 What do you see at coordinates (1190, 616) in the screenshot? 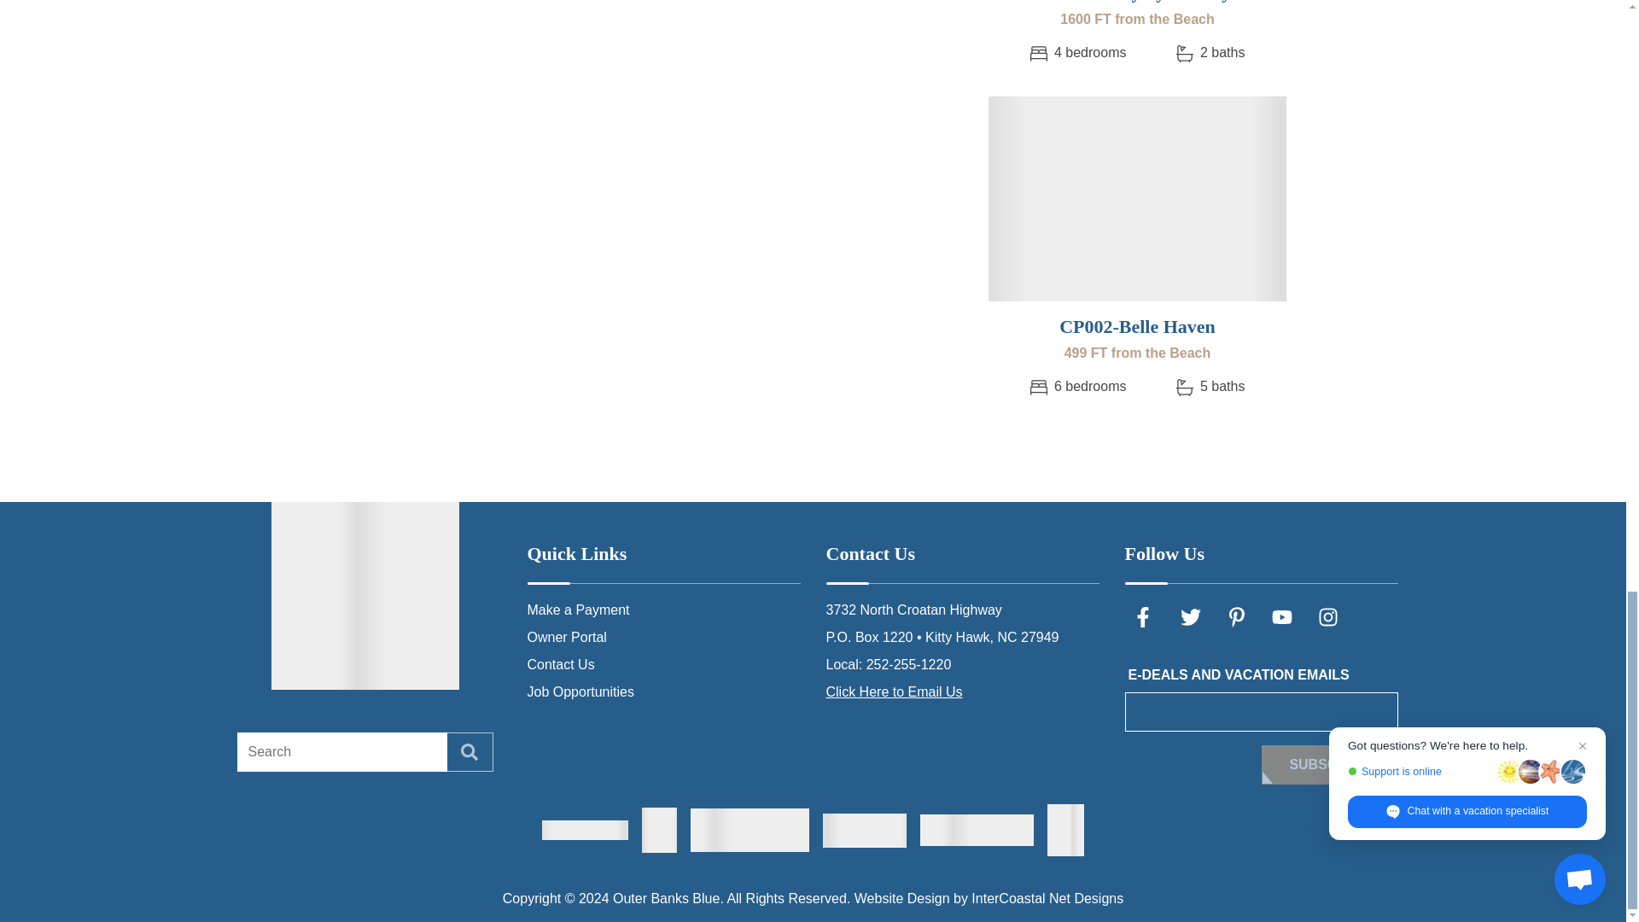
I see `twitter` at bounding box center [1190, 616].